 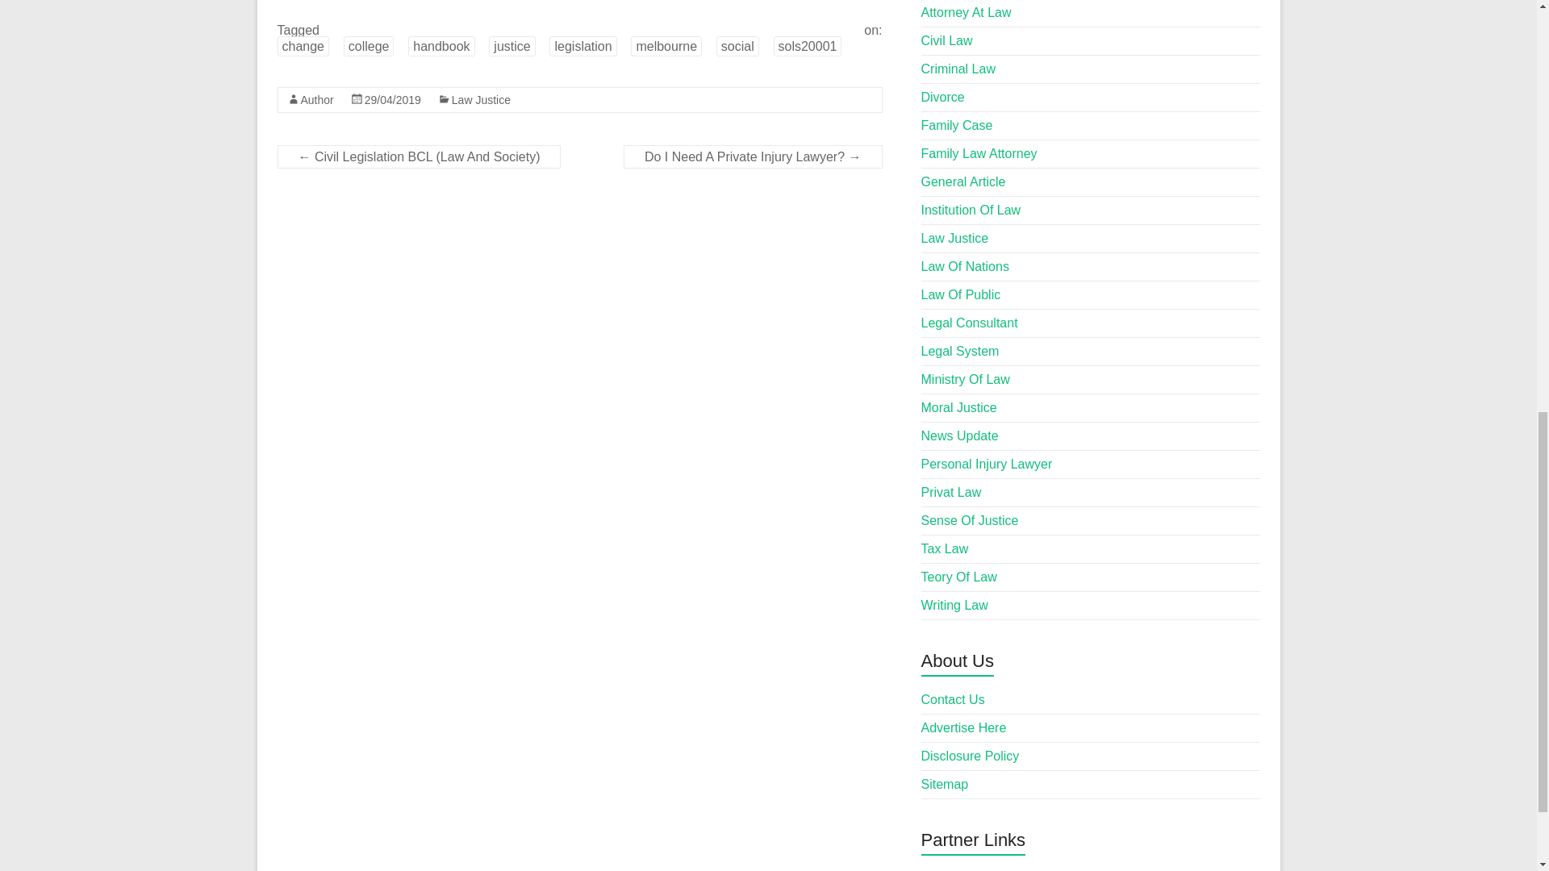 I want to click on college, so click(x=370, y=47).